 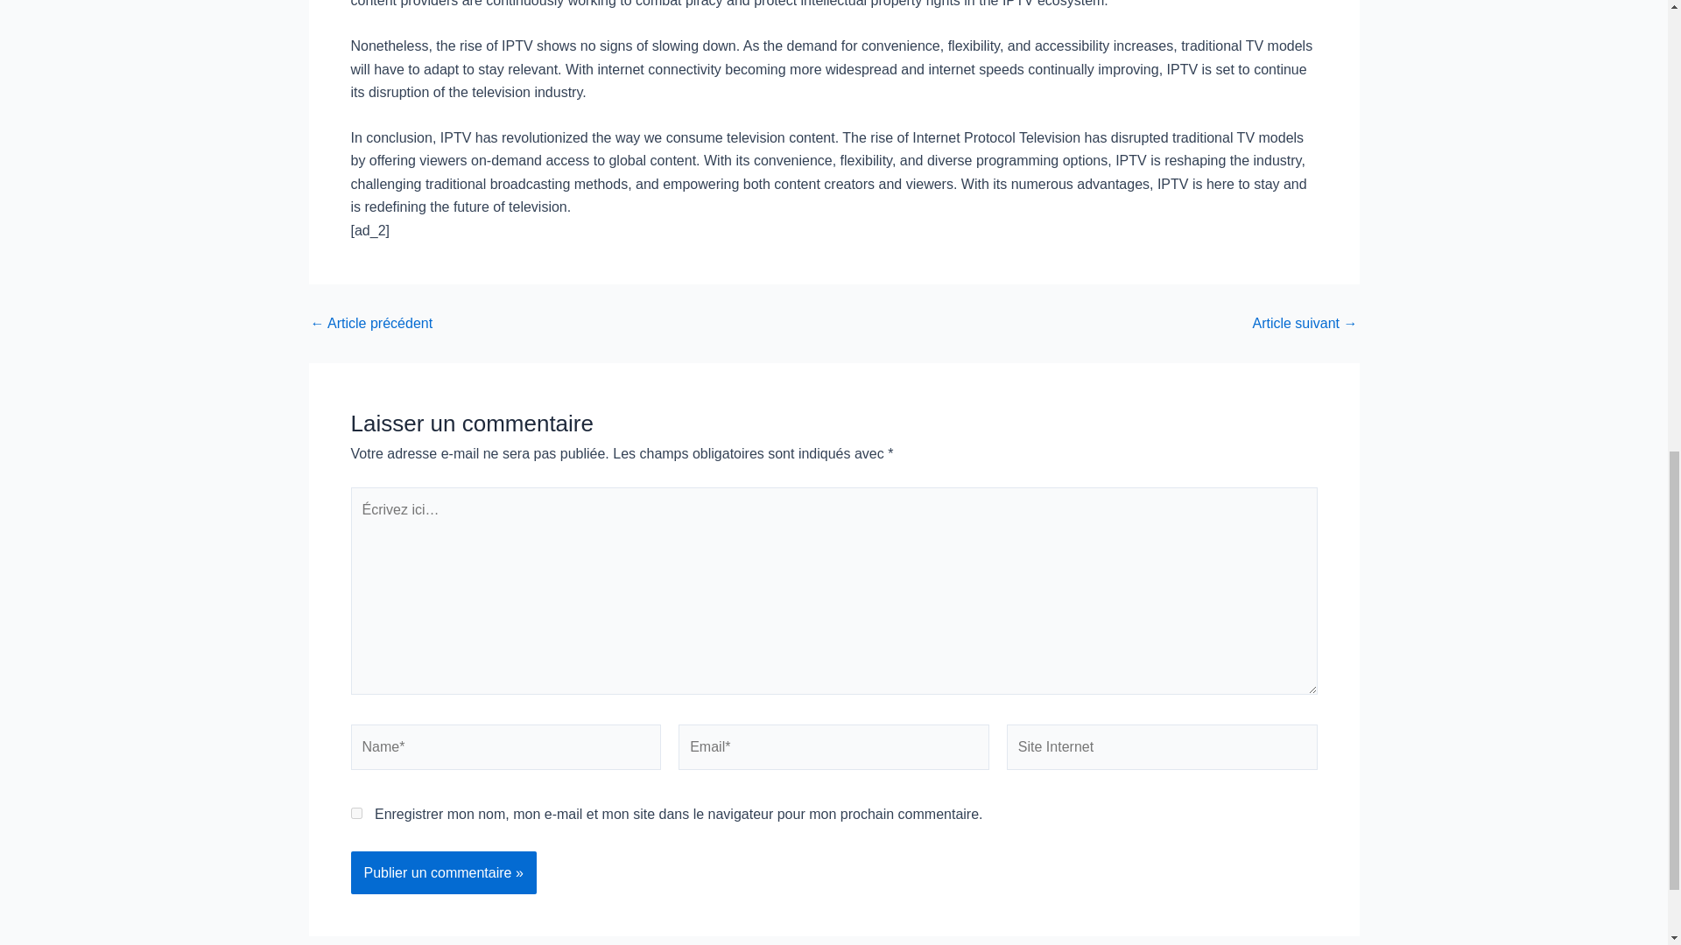 What do you see at coordinates (355, 814) in the screenshot?
I see `yes` at bounding box center [355, 814].